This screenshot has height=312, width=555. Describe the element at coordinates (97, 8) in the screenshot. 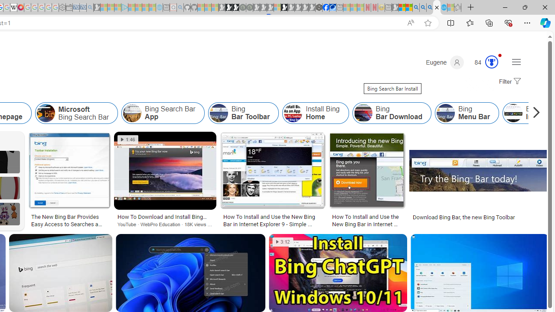

I see `Microsoft Start Gaming - Sleeping` at that location.